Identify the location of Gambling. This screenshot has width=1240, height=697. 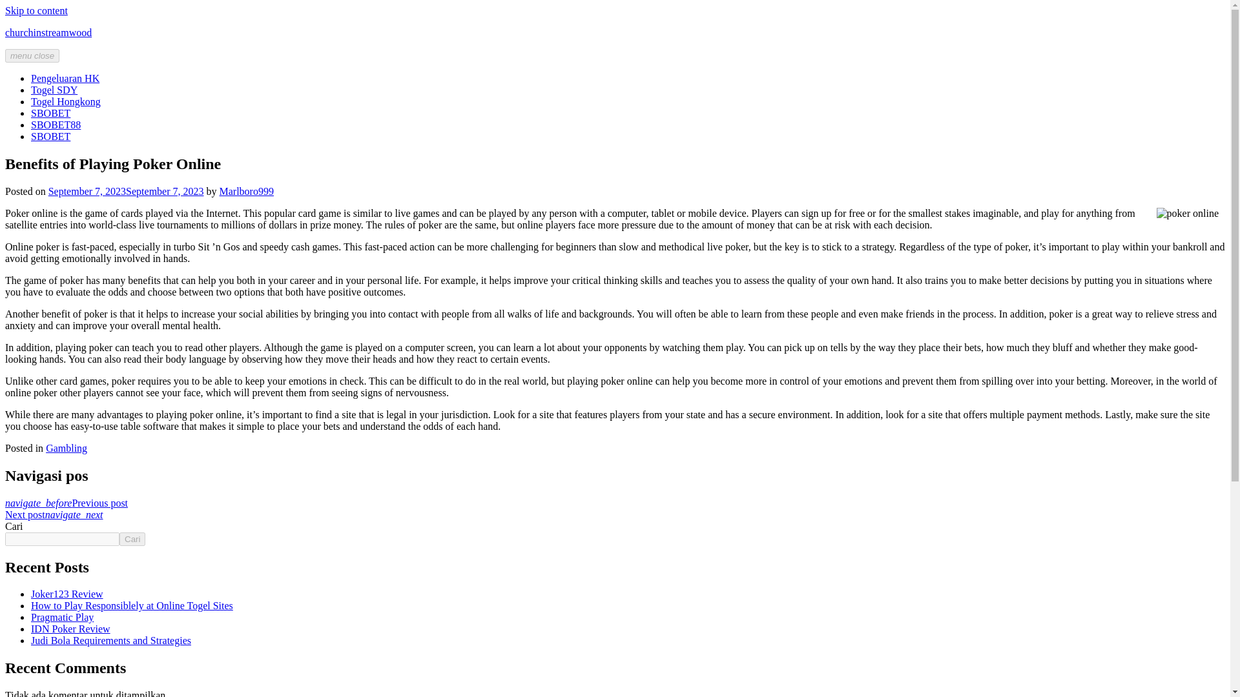
(66, 448).